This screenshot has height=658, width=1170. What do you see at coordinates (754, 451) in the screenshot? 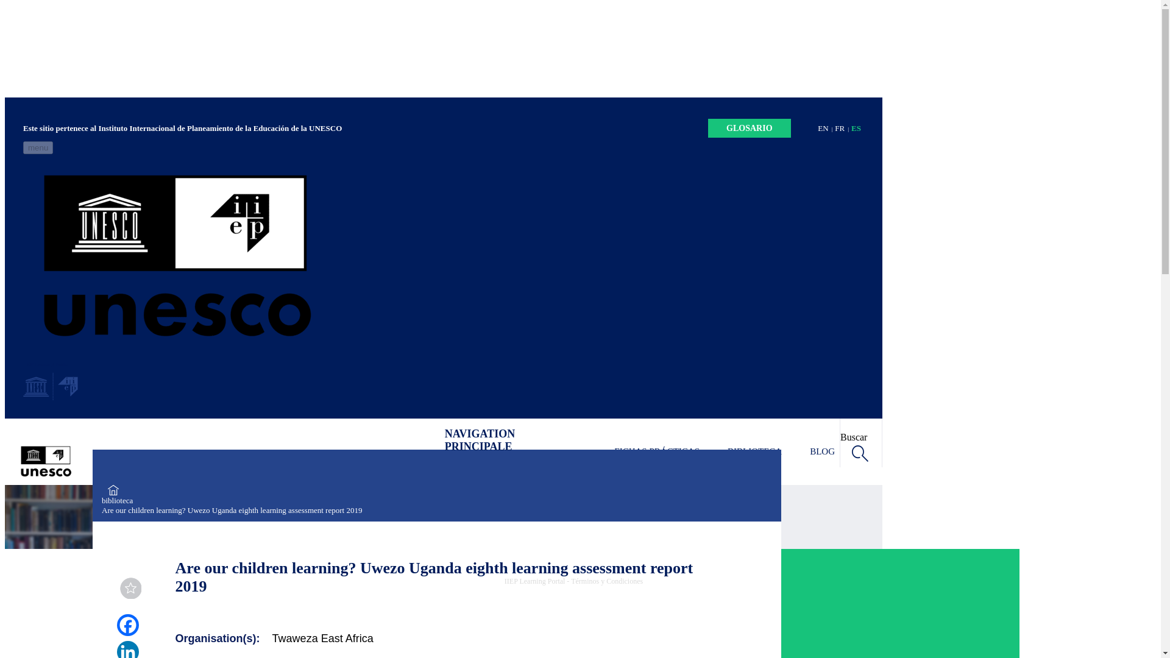
I see `BIBLIOTECA` at bounding box center [754, 451].